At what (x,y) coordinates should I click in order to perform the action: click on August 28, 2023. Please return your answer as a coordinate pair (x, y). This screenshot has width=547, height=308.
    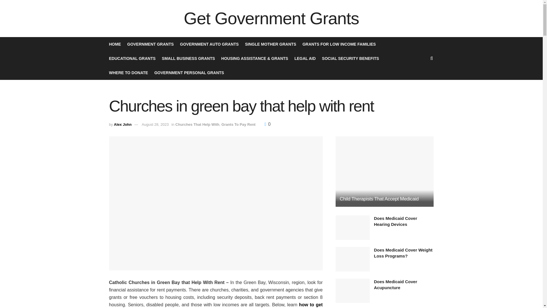
    Looking at the image, I should click on (155, 124).